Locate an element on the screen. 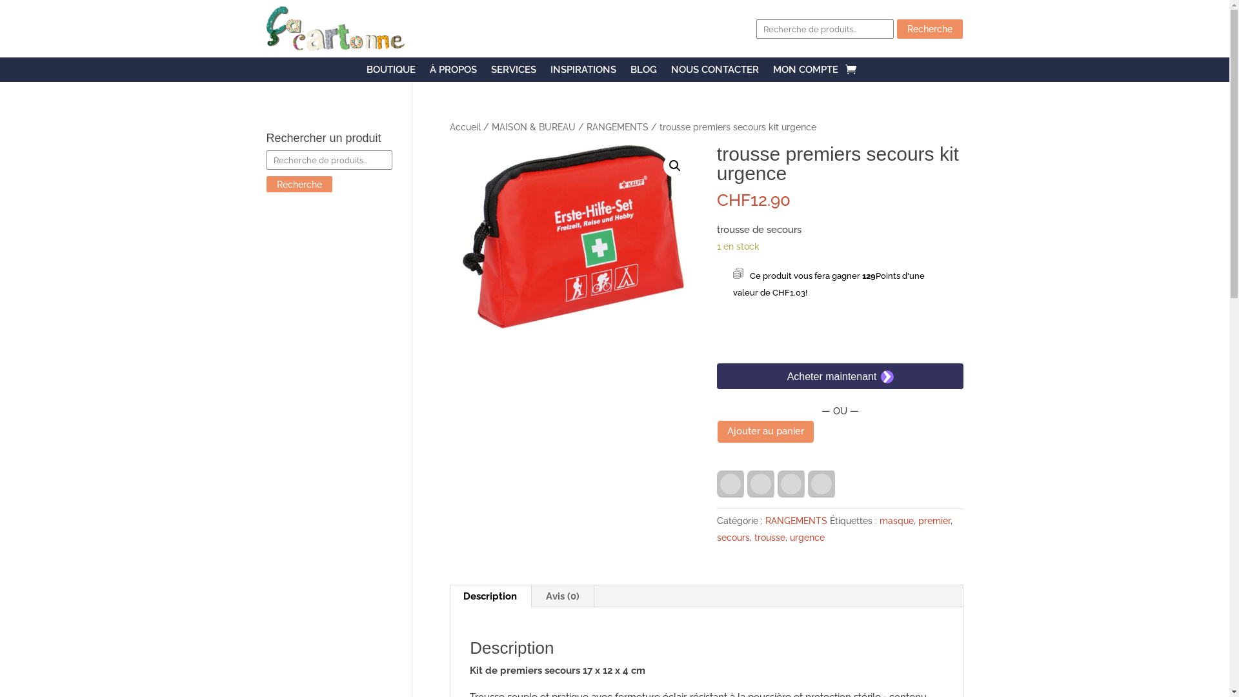 Image resolution: width=1239 pixels, height=697 pixels. trousse de secours is located at coordinates (573, 237).